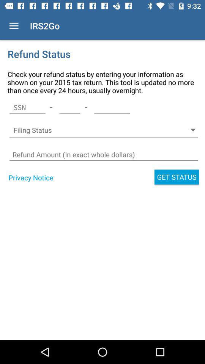  Describe the element at coordinates (103, 155) in the screenshot. I see `refund amount` at that location.